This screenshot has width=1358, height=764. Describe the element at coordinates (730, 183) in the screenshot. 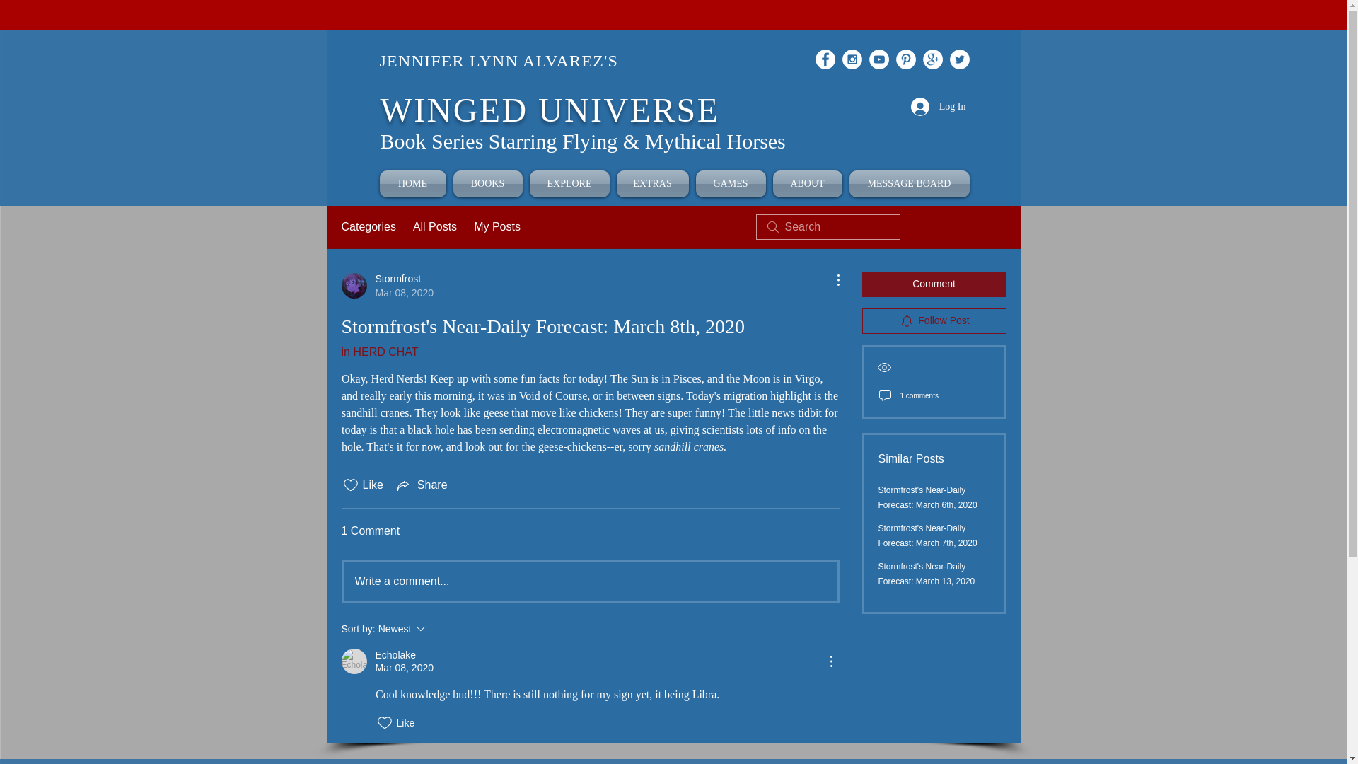

I see `GAMES` at that location.